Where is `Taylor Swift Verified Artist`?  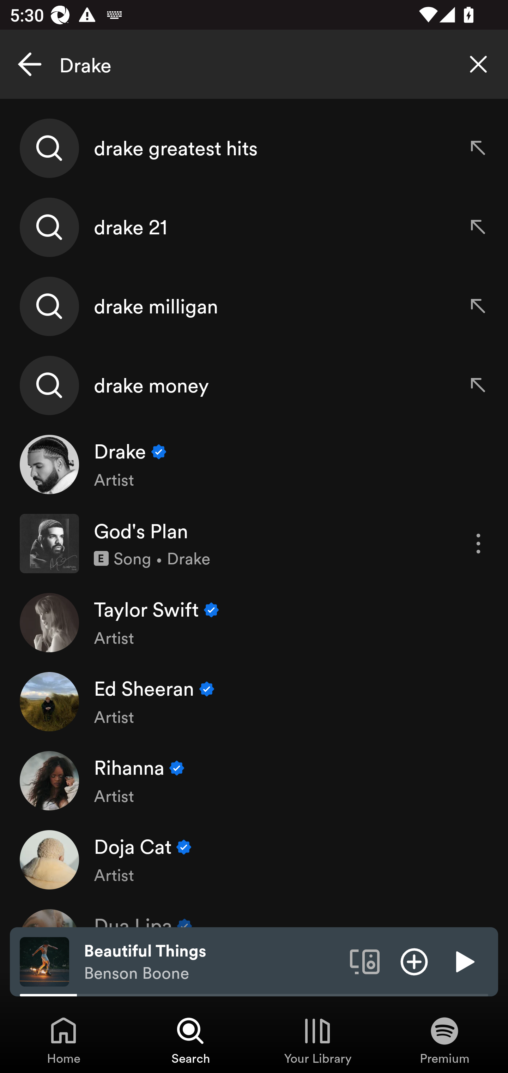
Taylor Swift Verified Artist is located at coordinates (254, 622).